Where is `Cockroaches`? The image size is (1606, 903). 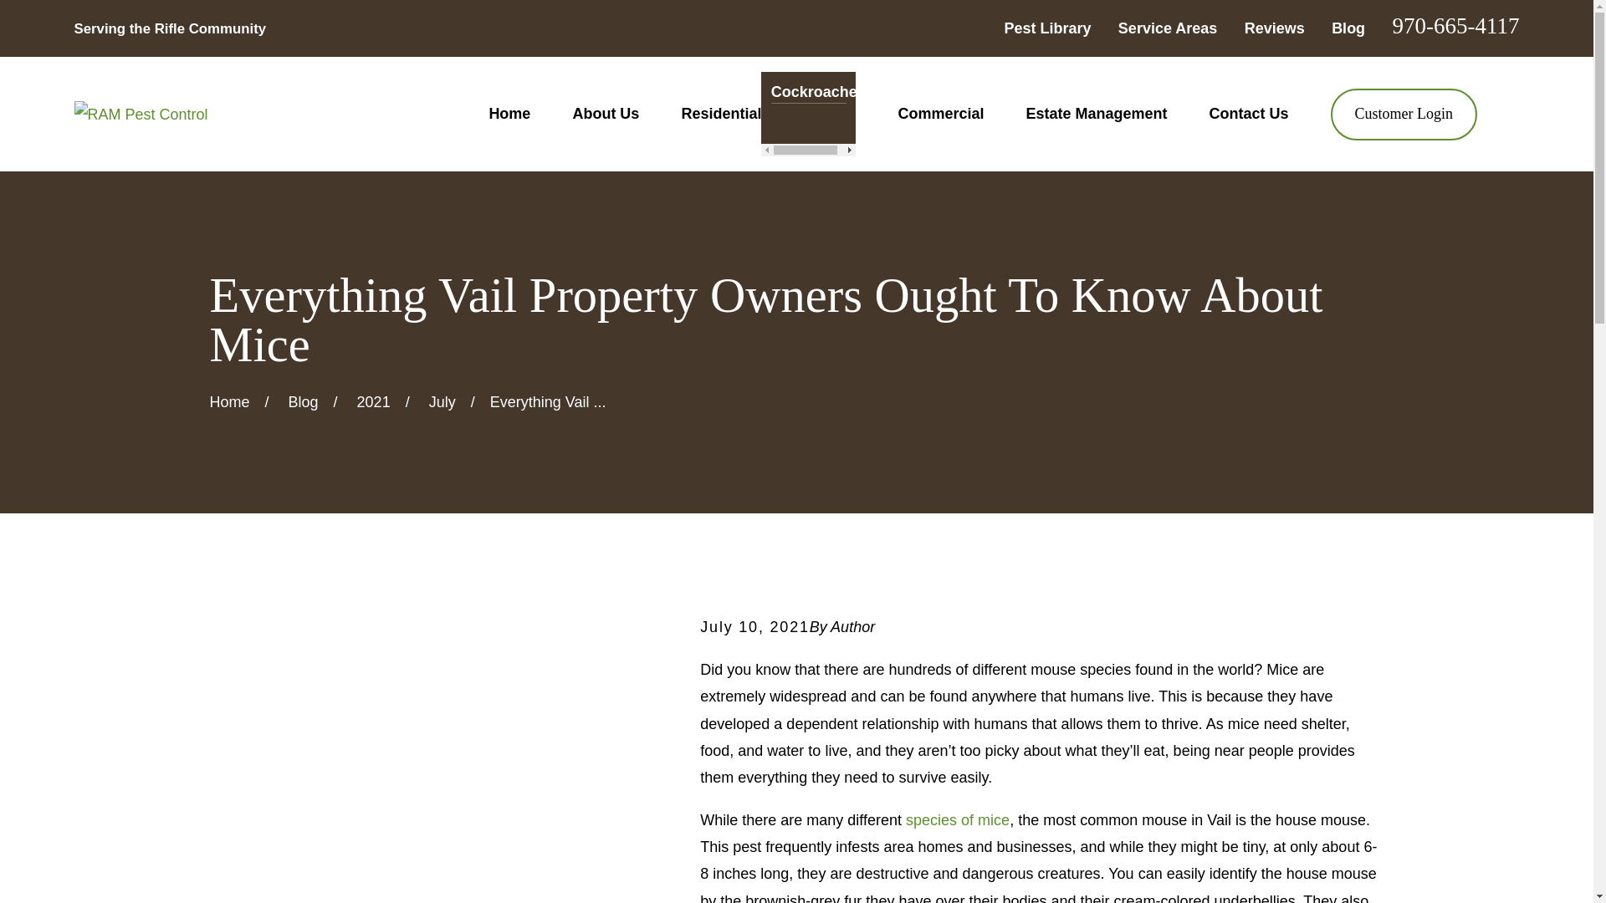 Cockroaches is located at coordinates (808, 92).